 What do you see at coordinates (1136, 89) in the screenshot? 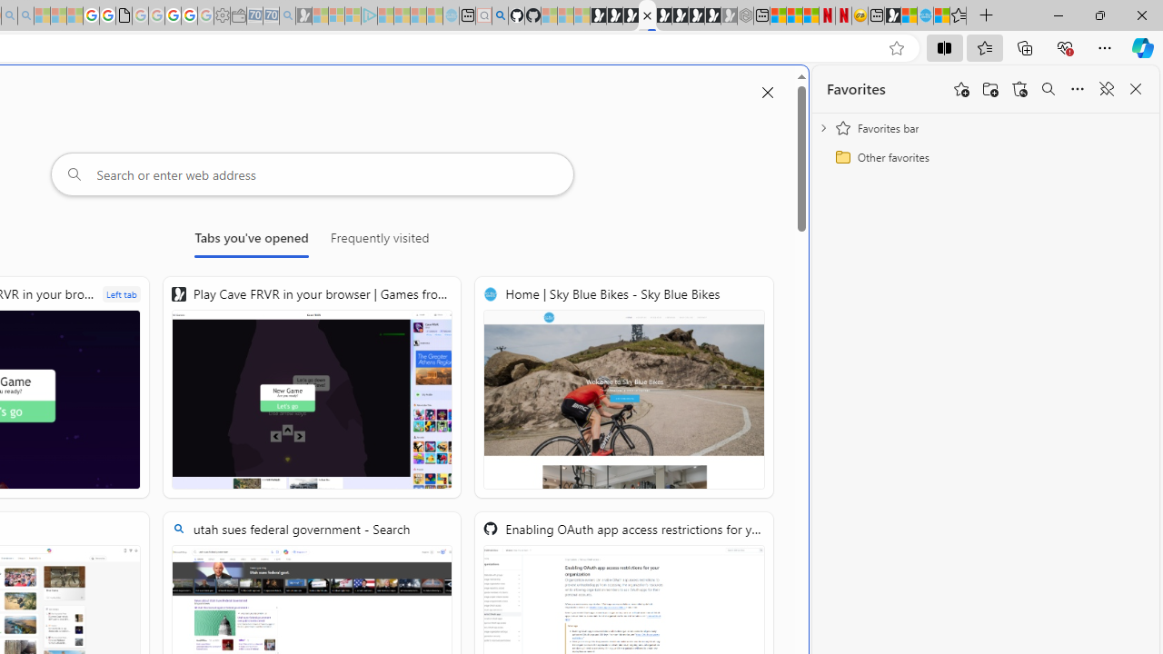
I see `Close favorites` at bounding box center [1136, 89].